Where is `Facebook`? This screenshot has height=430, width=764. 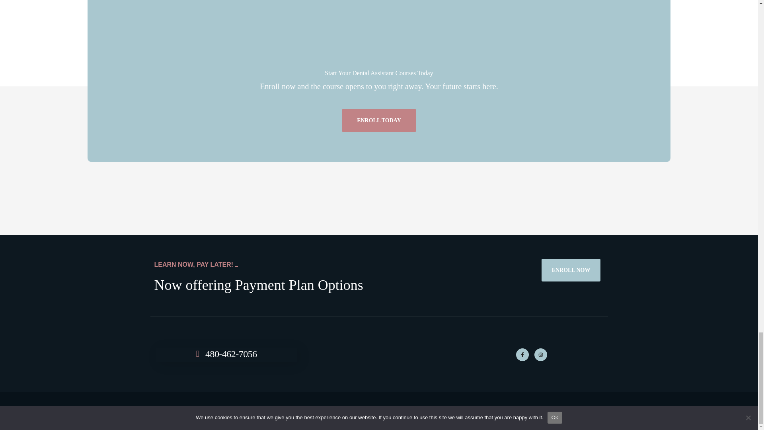
Facebook is located at coordinates (522, 354).